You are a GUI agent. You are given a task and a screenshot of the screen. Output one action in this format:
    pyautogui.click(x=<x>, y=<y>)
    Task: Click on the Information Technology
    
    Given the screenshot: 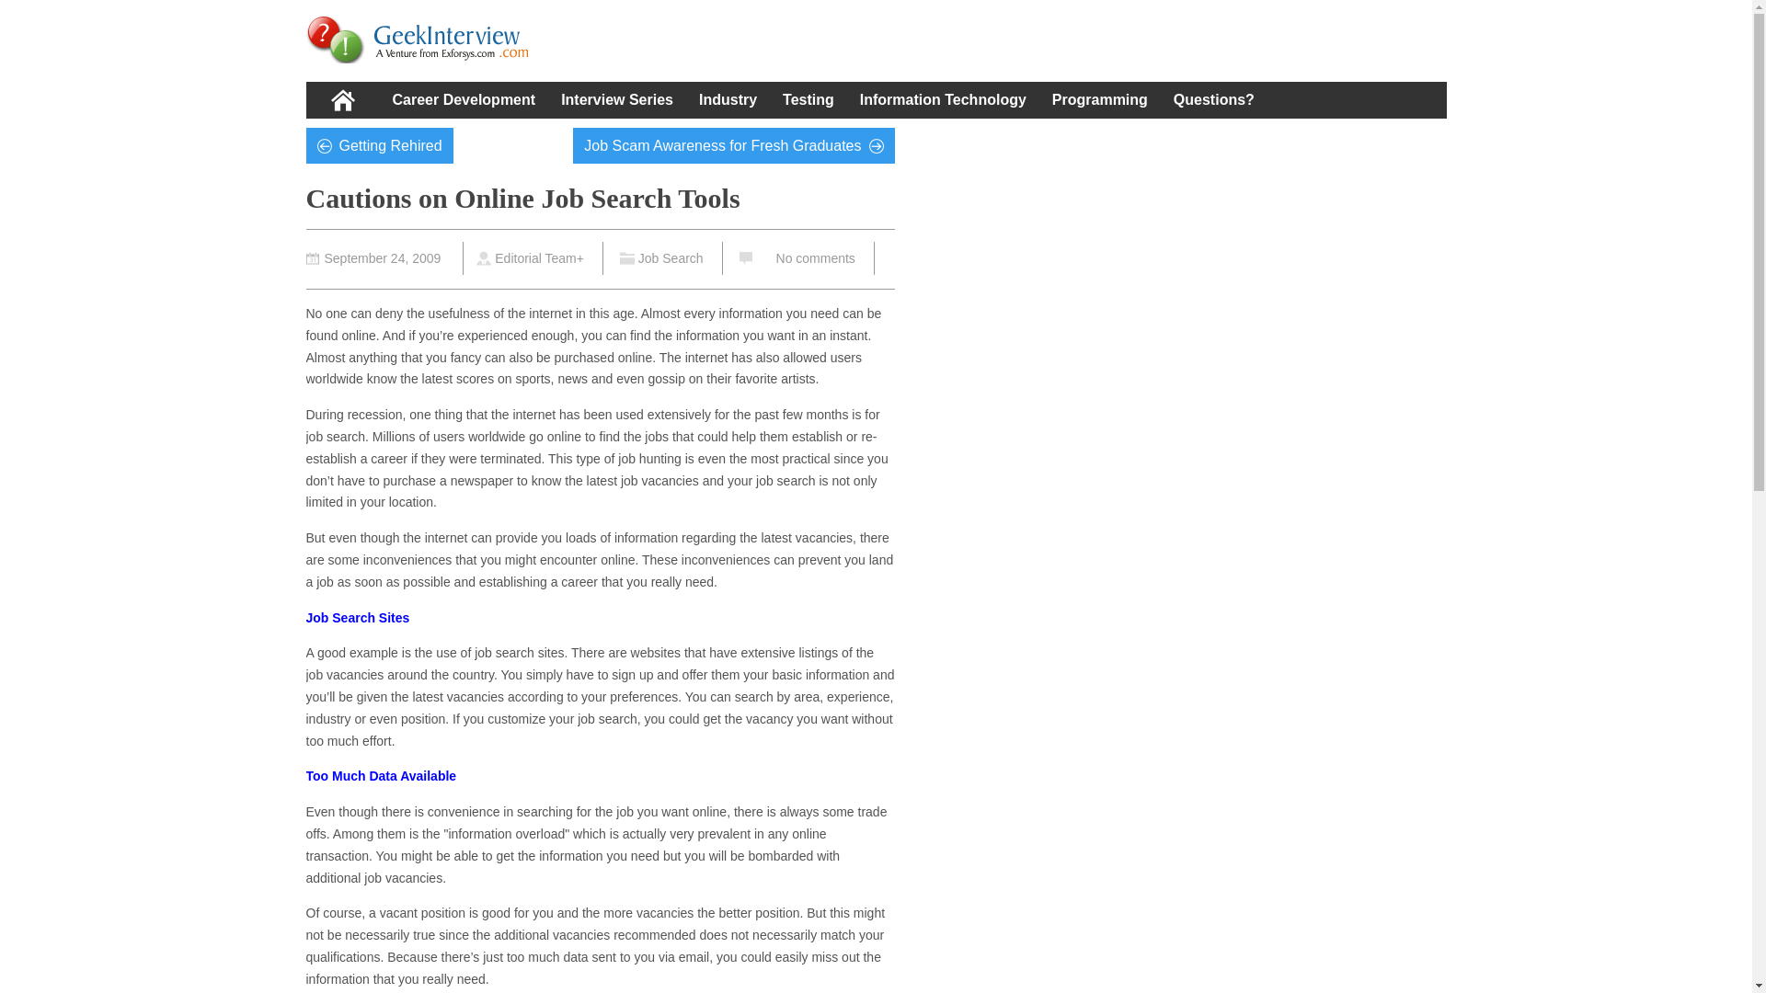 What is the action you would take?
    pyautogui.click(x=944, y=99)
    